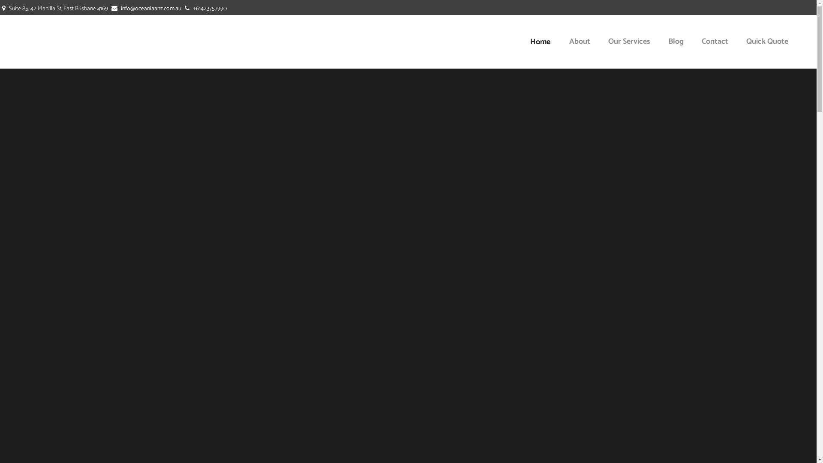 Image resolution: width=823 pixels, height=463 pixels. Describe the element at coordinates (676, 42) in the screenshot. I see `Blog` at that location.